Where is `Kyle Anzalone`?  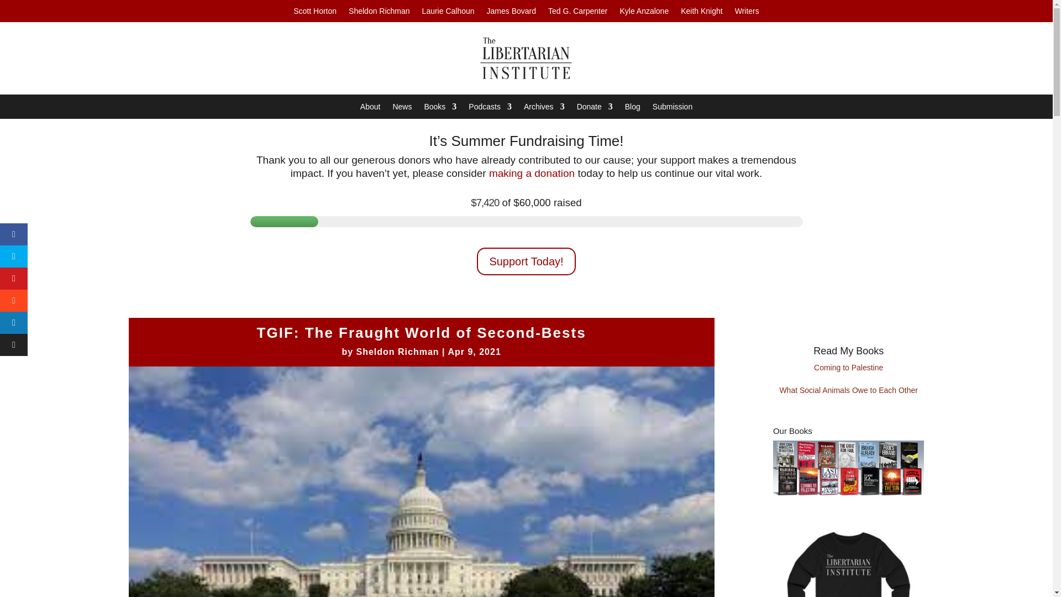
Kyle Anzalone is located at coordinates (644, 13).